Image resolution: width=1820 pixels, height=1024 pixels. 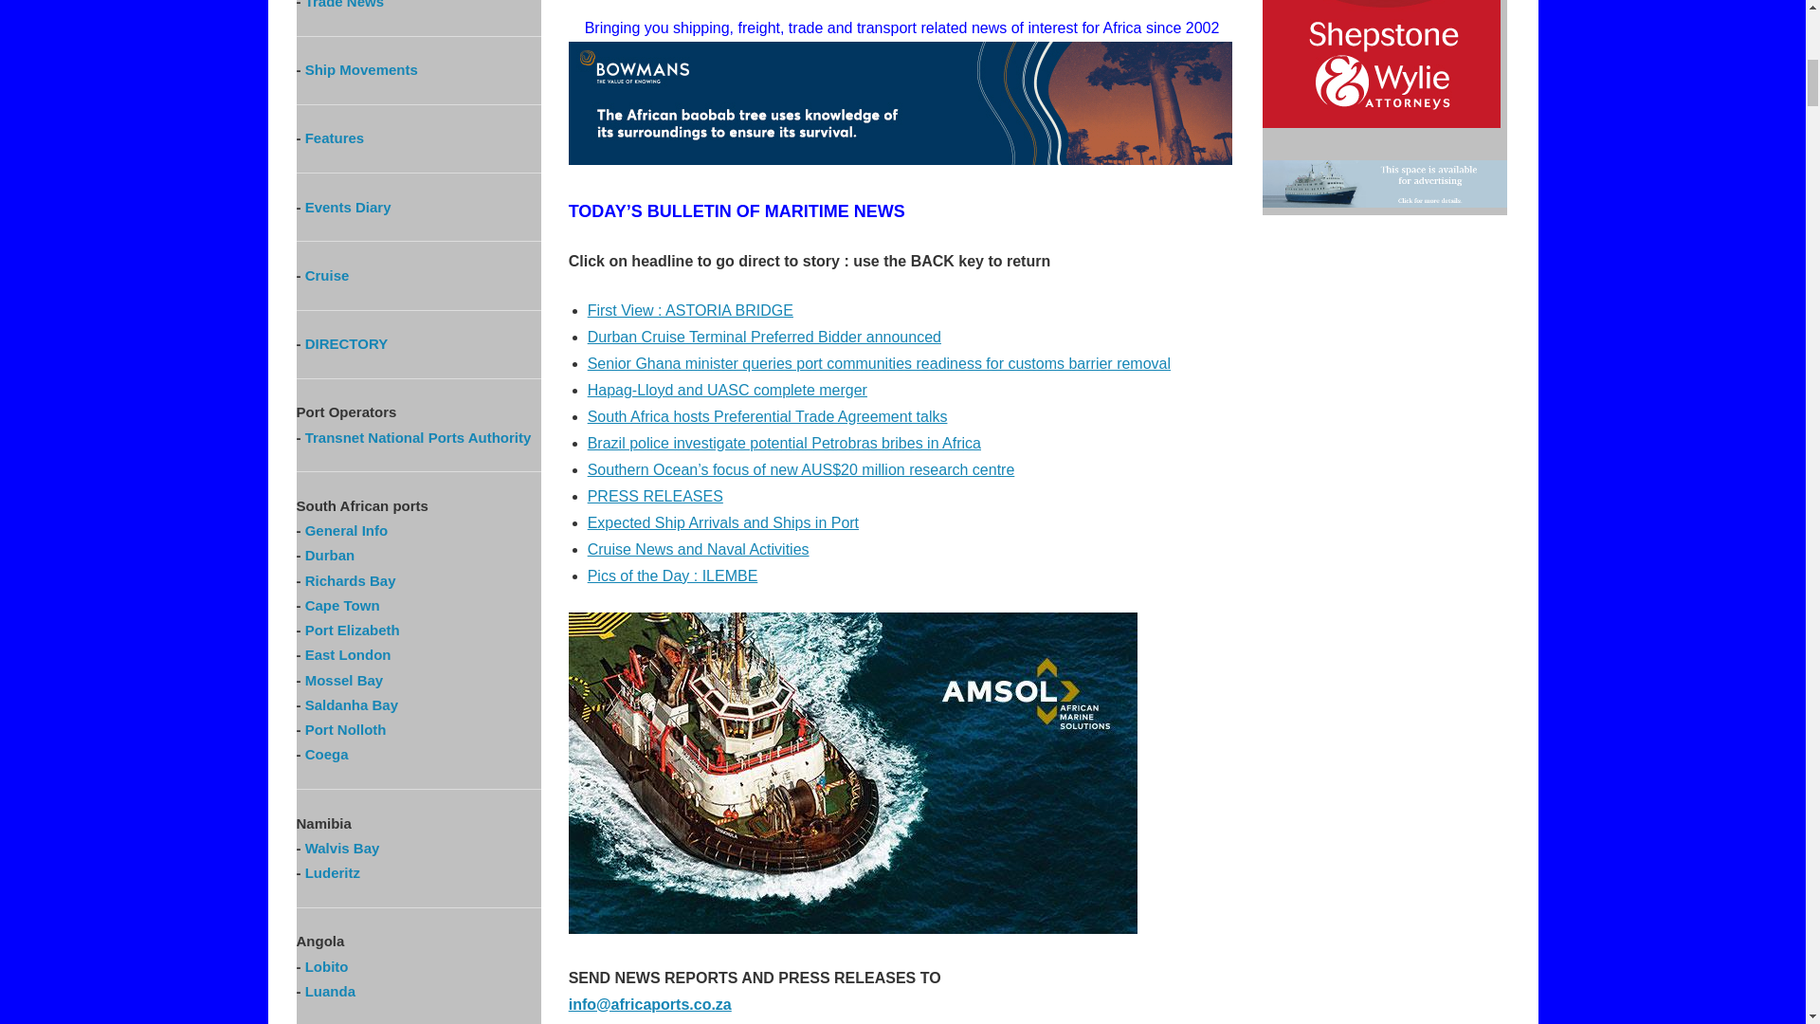 I want to click on Hapag-Lloyd and UASC complete merger, so click(x=728, y=390).